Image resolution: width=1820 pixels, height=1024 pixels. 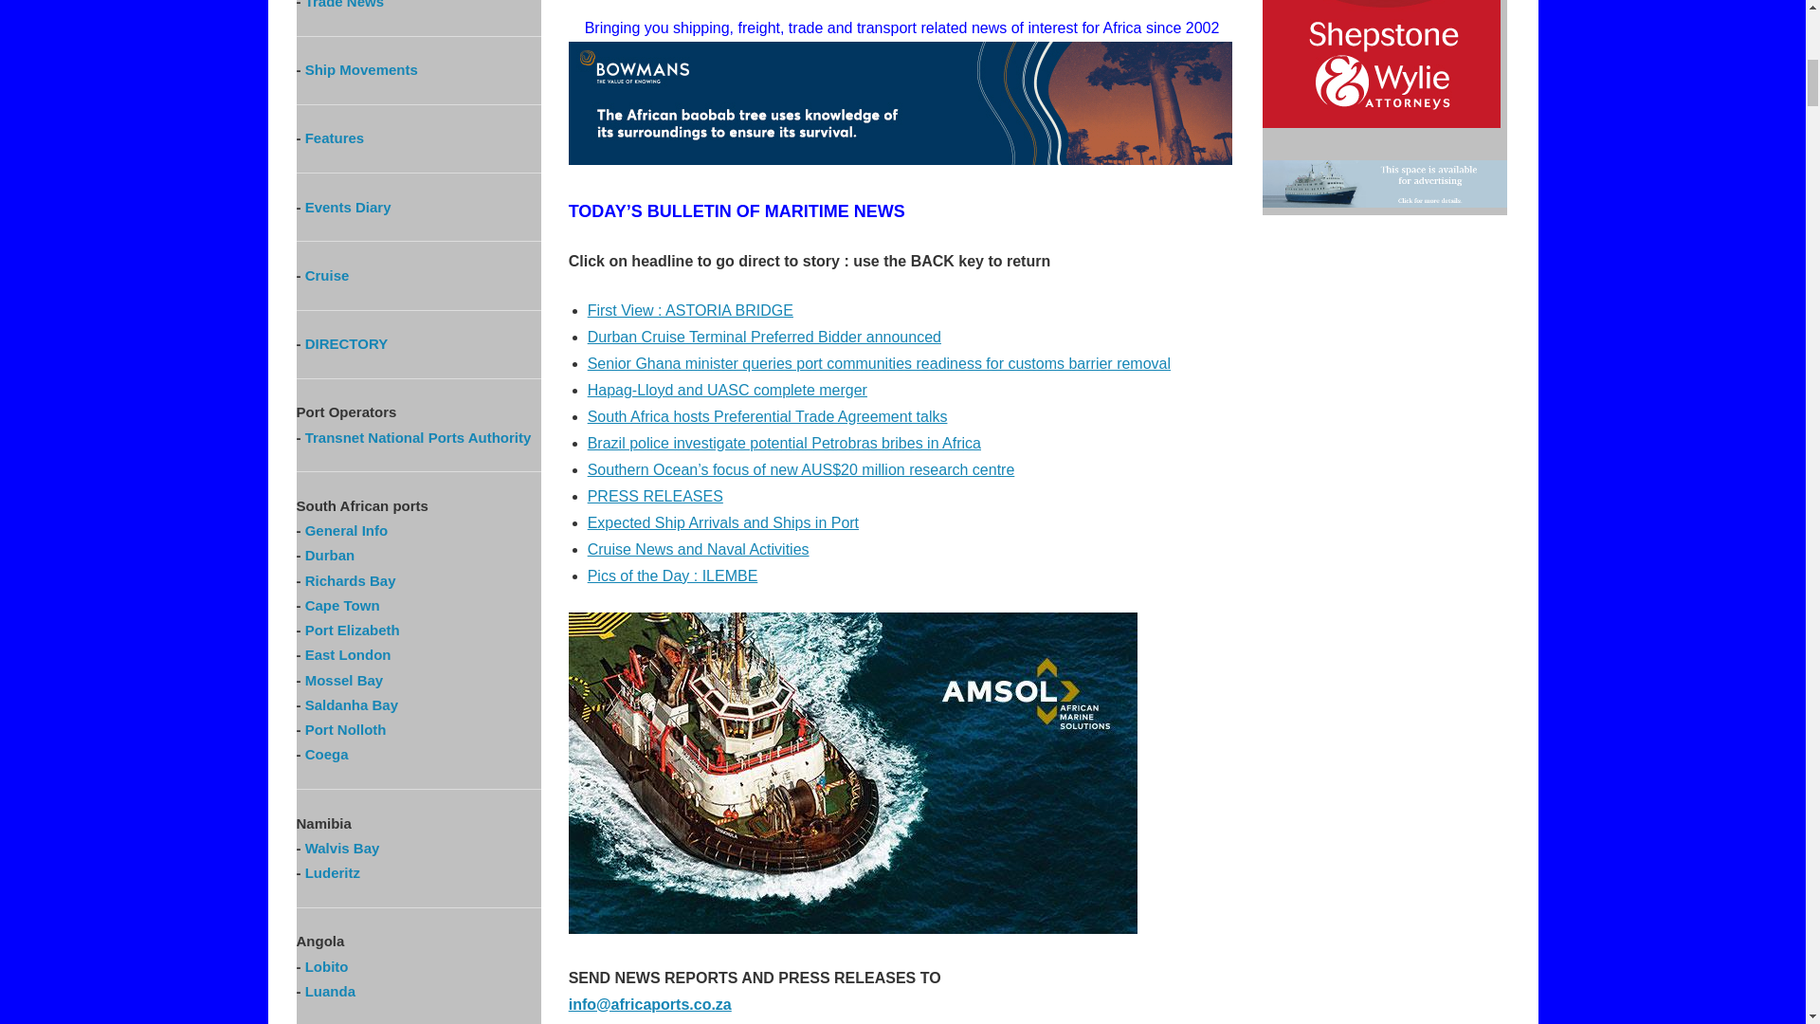 I want to click on Hapag-Lloyd and UASC complete merger, so click(x=728, y=390).